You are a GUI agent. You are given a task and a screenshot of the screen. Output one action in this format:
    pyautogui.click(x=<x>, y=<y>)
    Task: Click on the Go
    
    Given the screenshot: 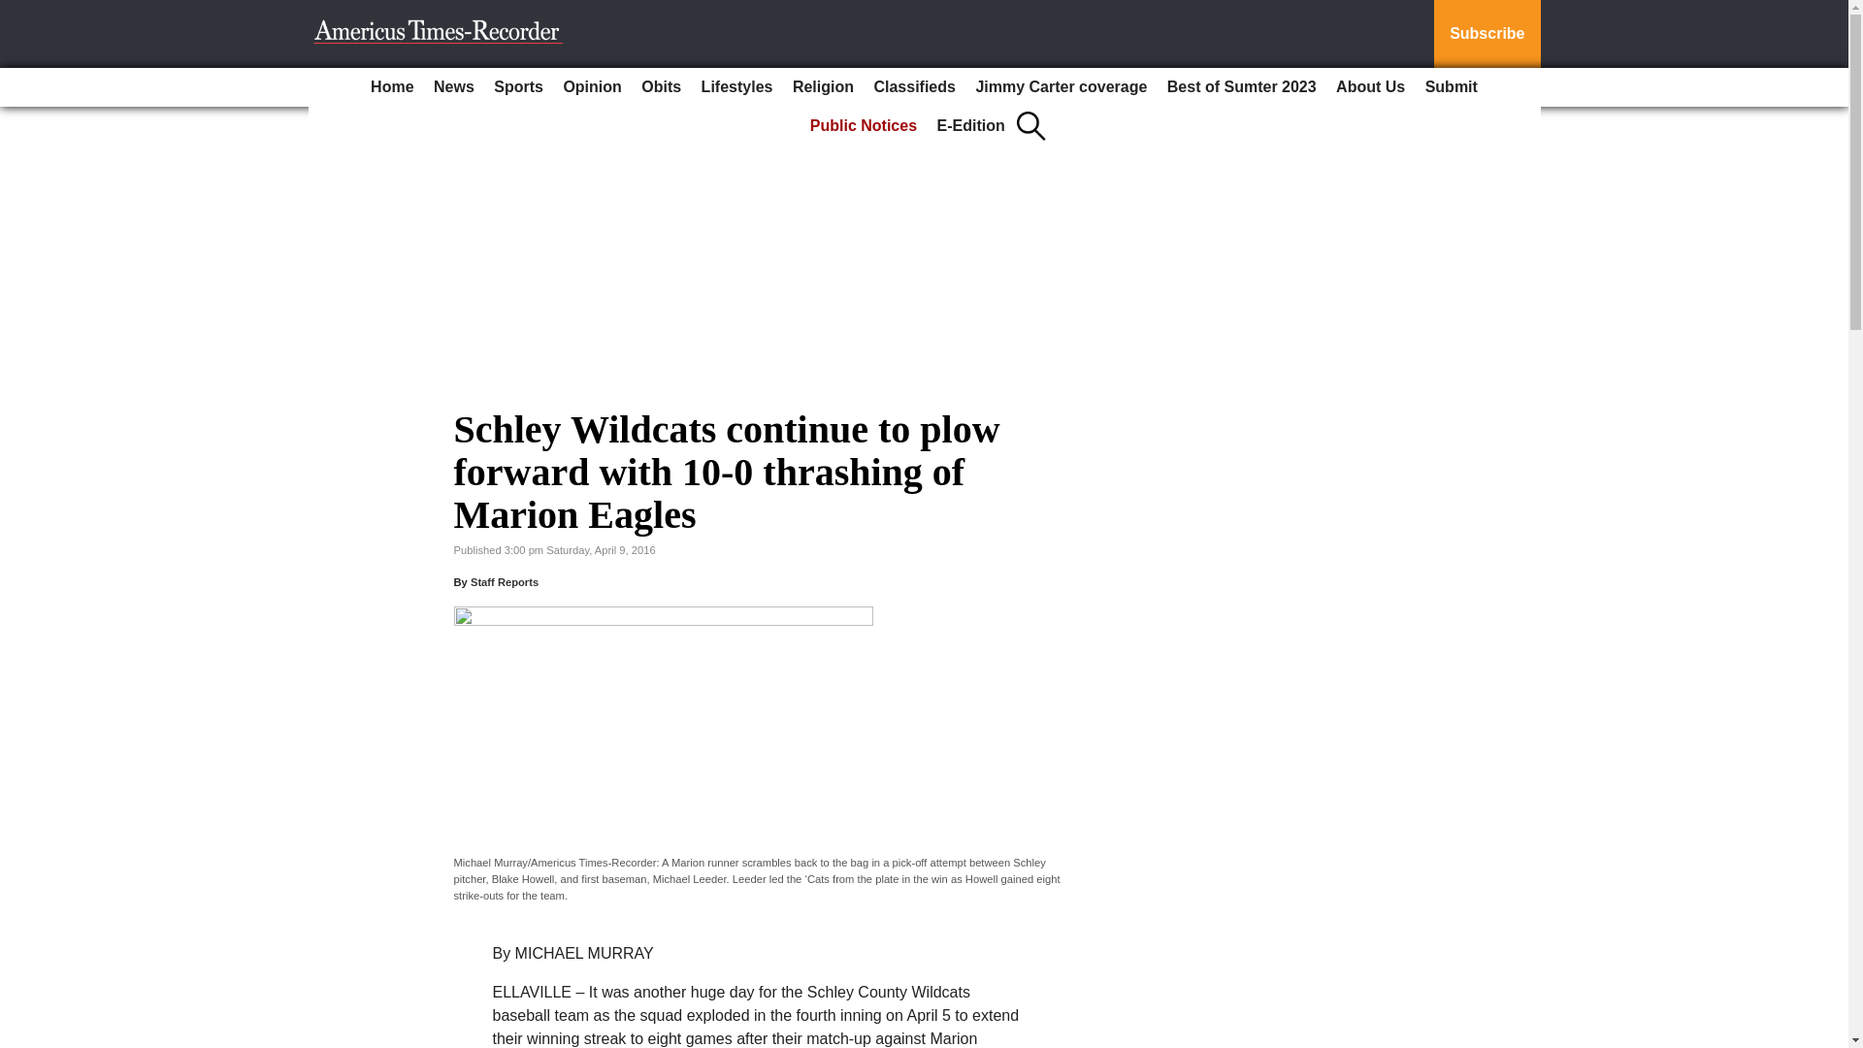 What is the action you would take?
    pyautogui.click(x=17, y=12)
    